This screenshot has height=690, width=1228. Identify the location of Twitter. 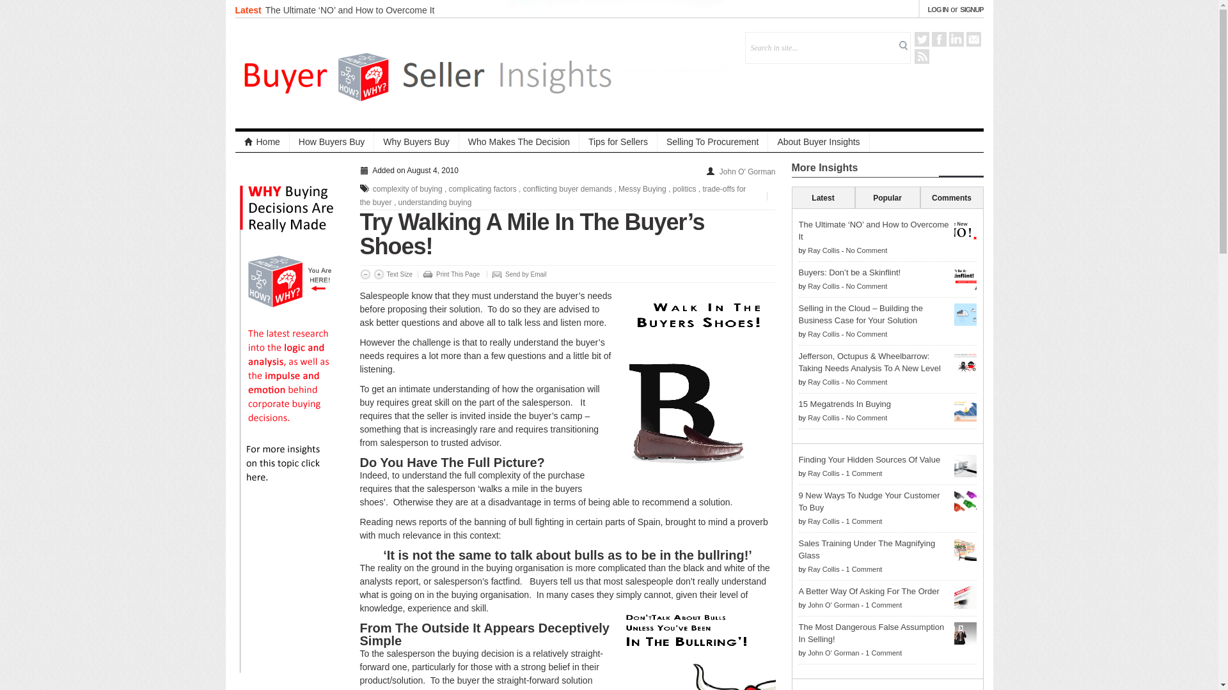
(922, 39).